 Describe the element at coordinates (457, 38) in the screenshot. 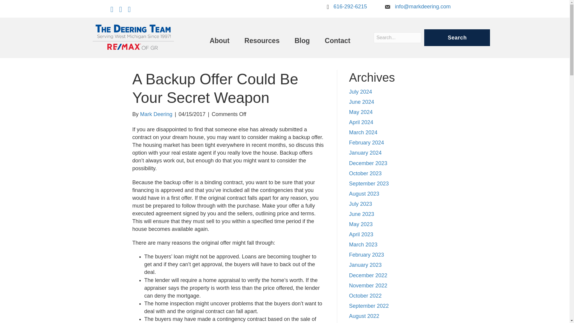

I see `Search` at that location.